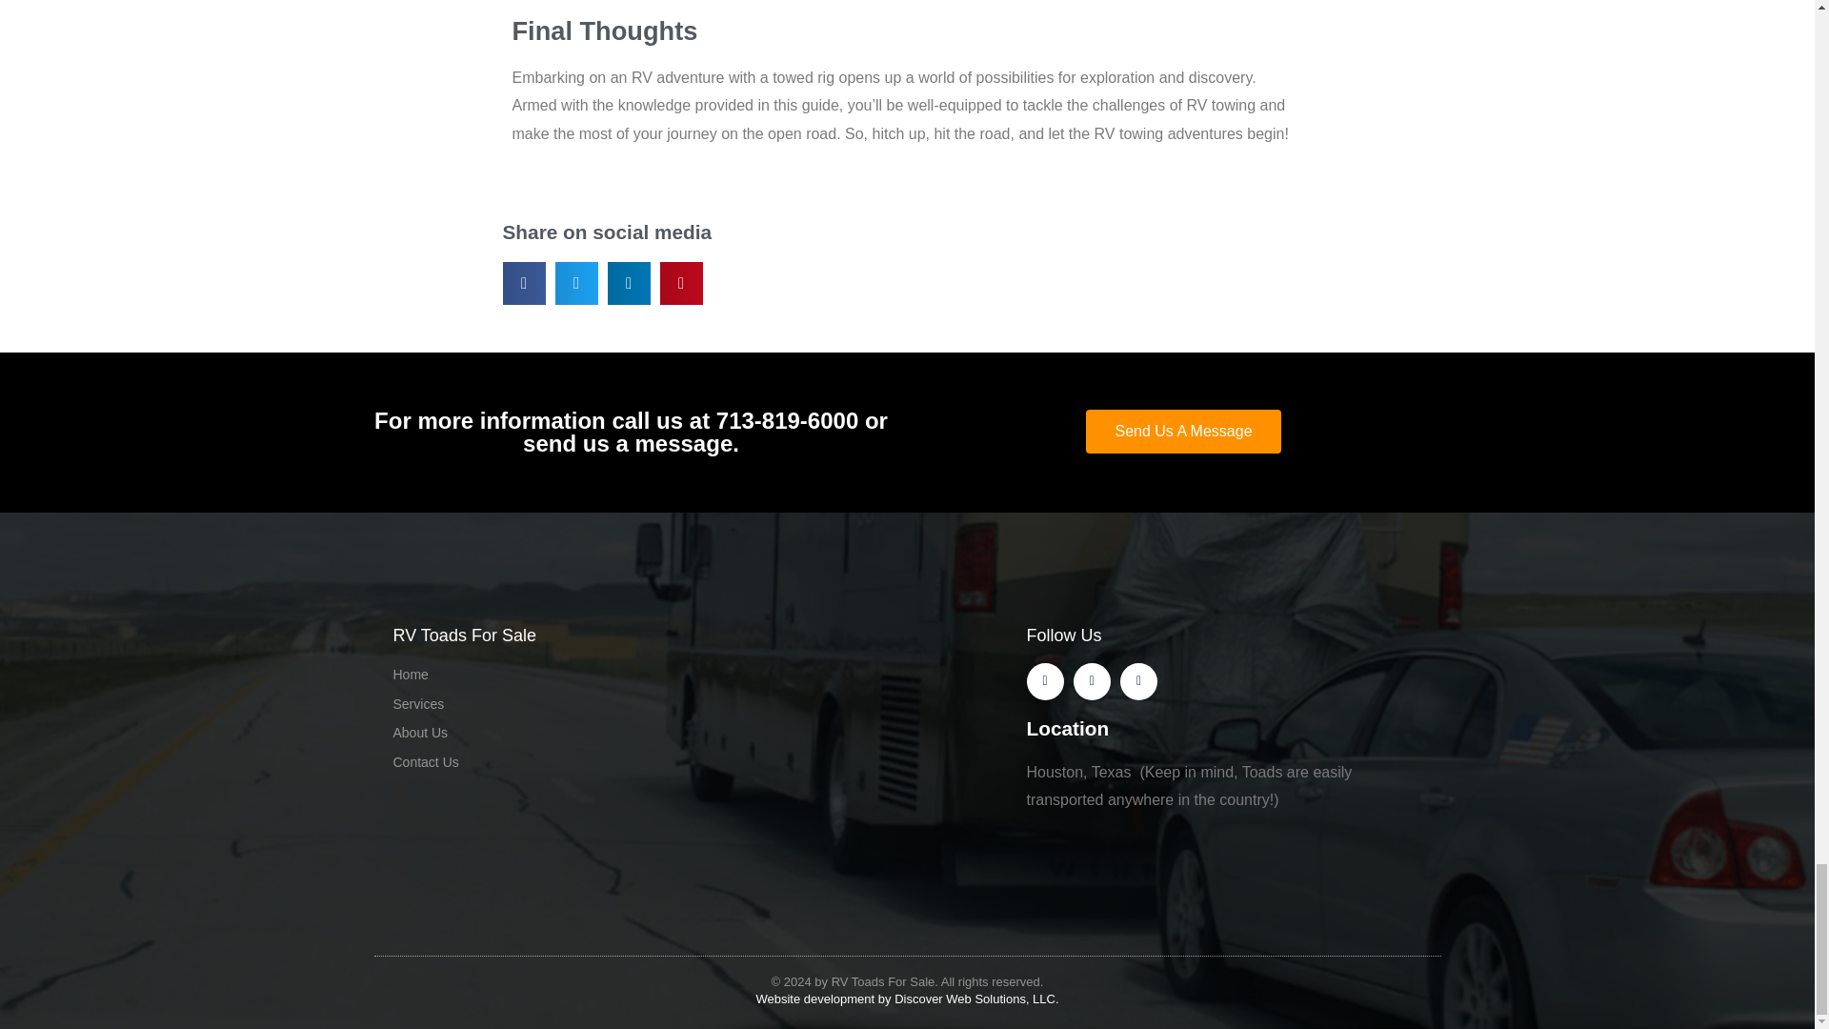  Describe the element at coordinates (591, 734) in the screenshot. I see `About Us` at that location.